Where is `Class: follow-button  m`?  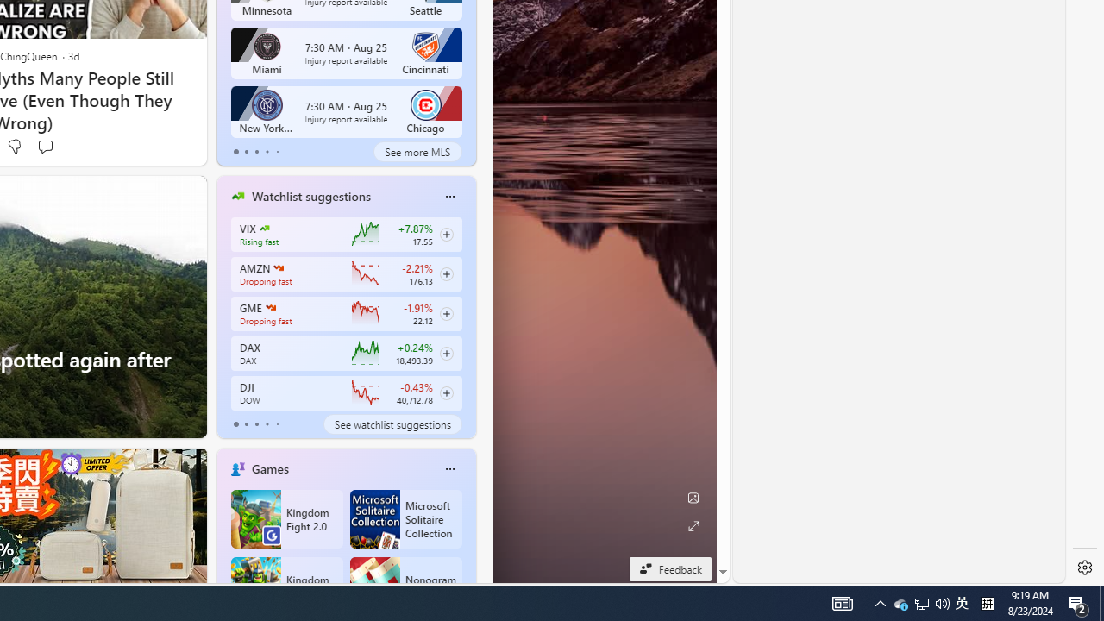
Class: follow-button  m is located at coordinates (447, 392).